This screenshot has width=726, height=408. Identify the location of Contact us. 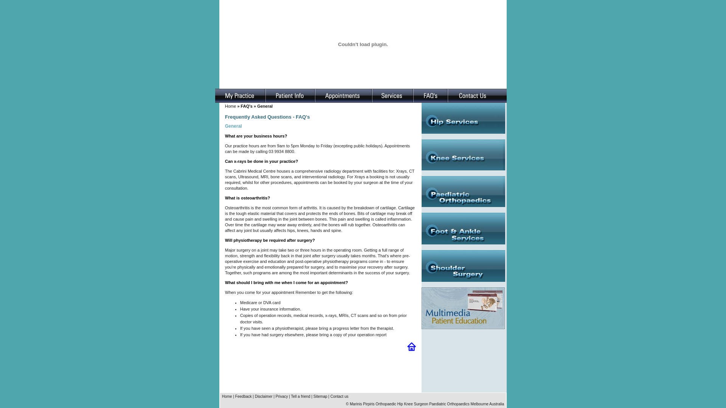
(340, 397).